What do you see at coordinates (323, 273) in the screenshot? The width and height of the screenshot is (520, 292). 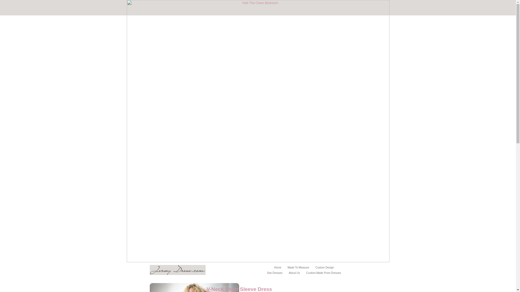 I see `Custom-Made Prom Dresses` at bounding box center [323, 273].